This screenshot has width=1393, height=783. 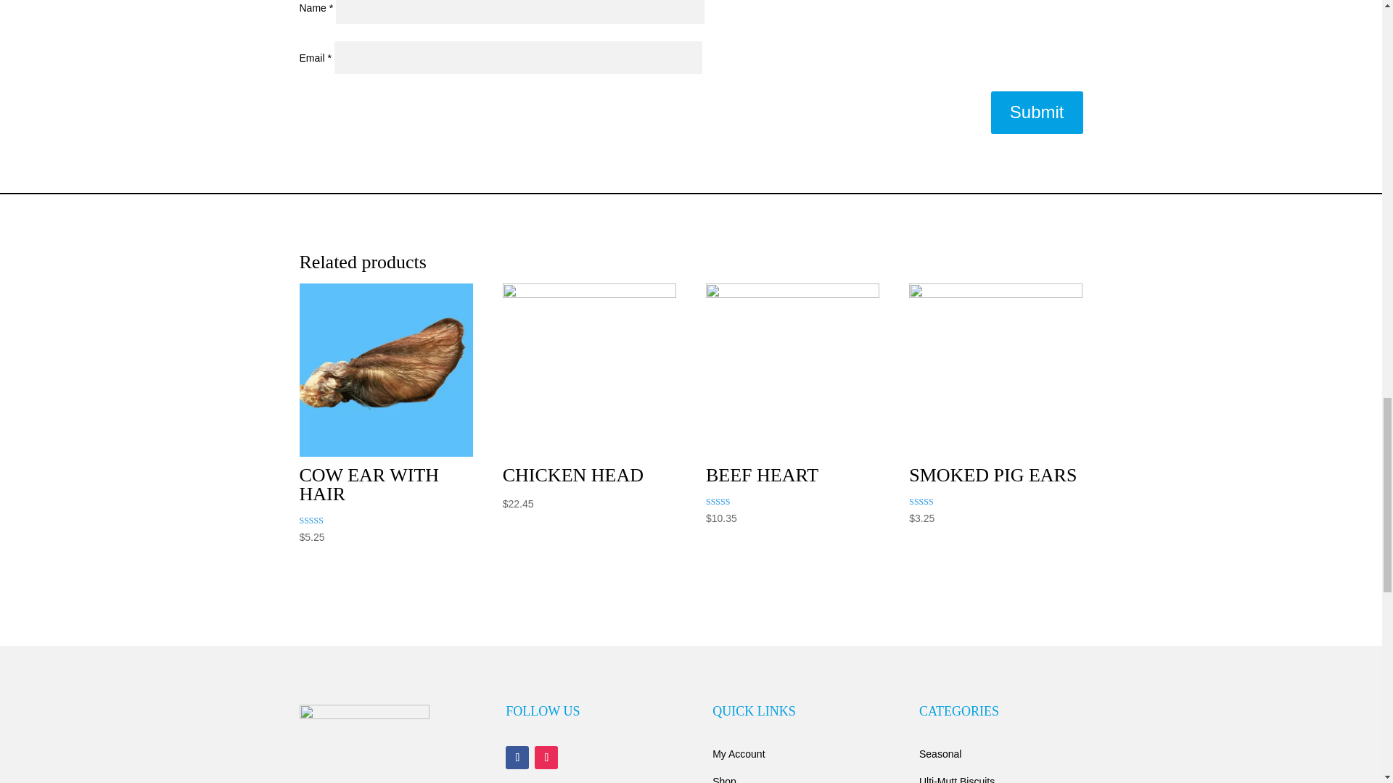 I want to click on Follow on Instagram, so click(x=546, y=757).